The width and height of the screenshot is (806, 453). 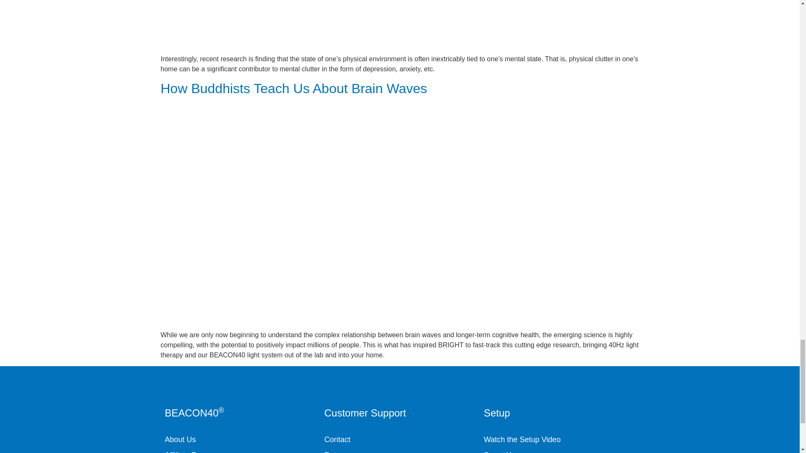 What do you see at coordinates (294, 88) in the screenshot?
I see `How Buddhists Teach Us About Brain Waves` at bounding box center [294, 88].